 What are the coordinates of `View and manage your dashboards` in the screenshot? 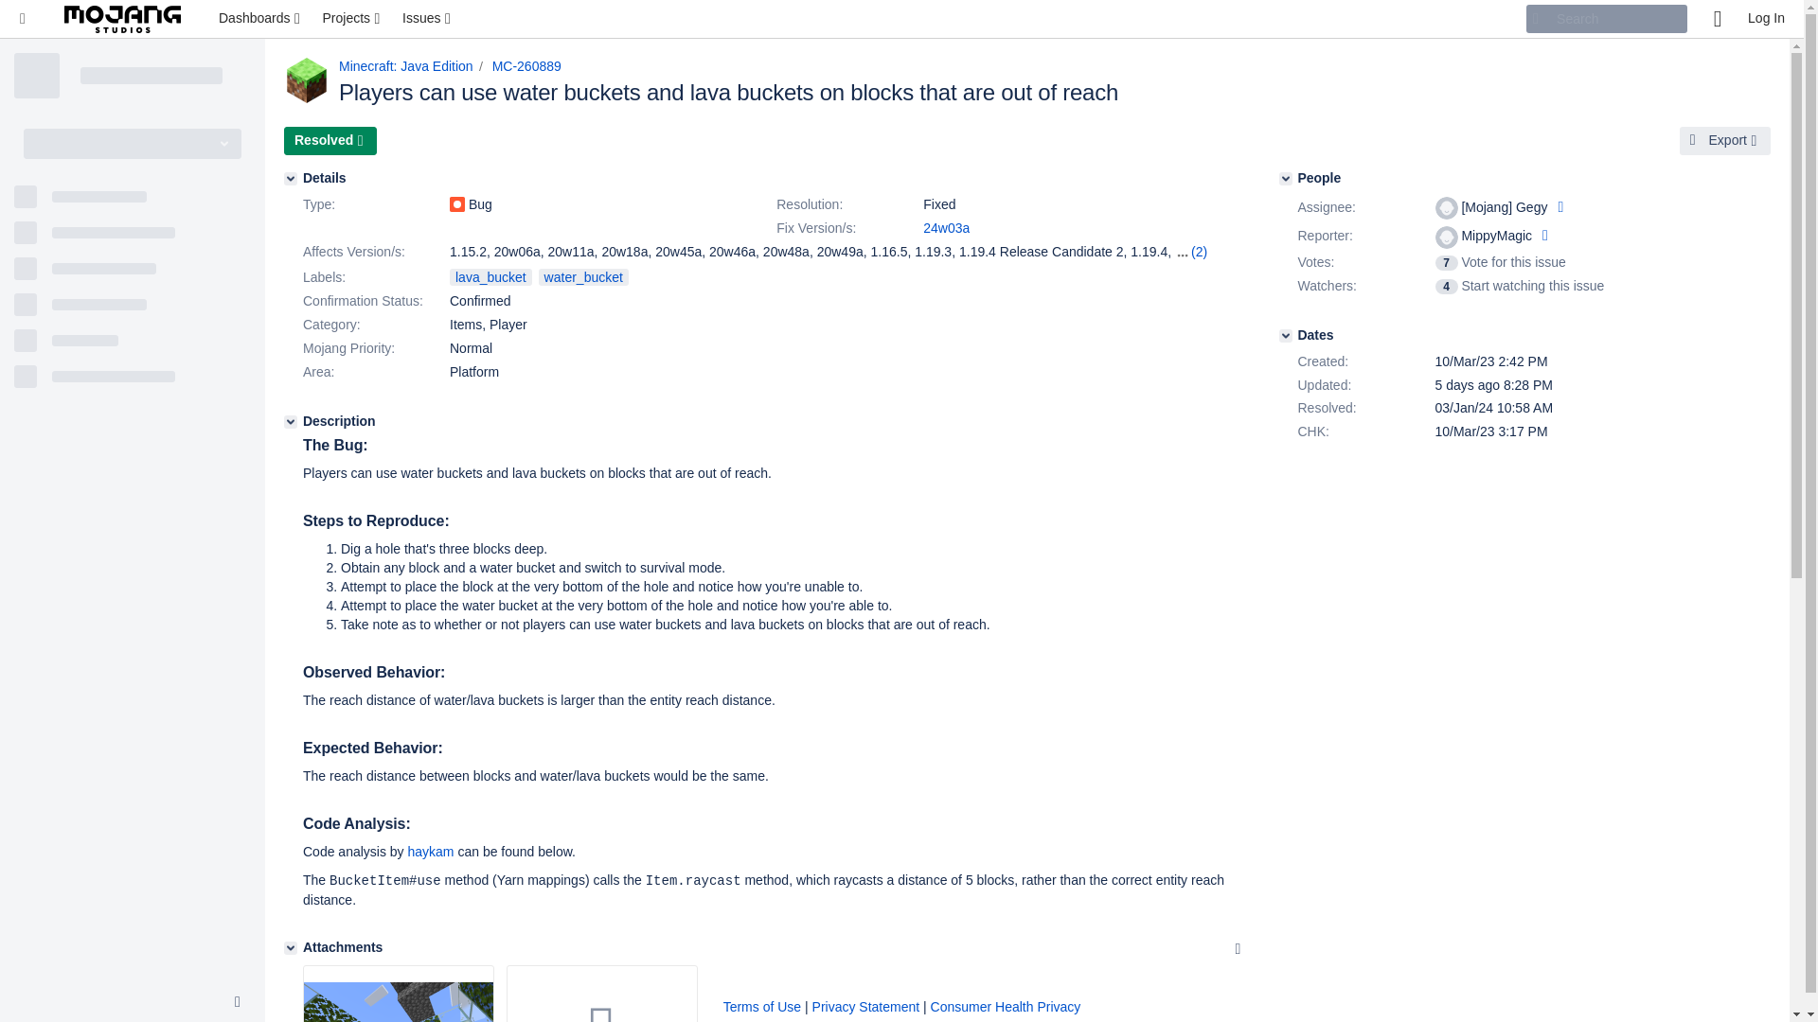 It's located at (260, 19).